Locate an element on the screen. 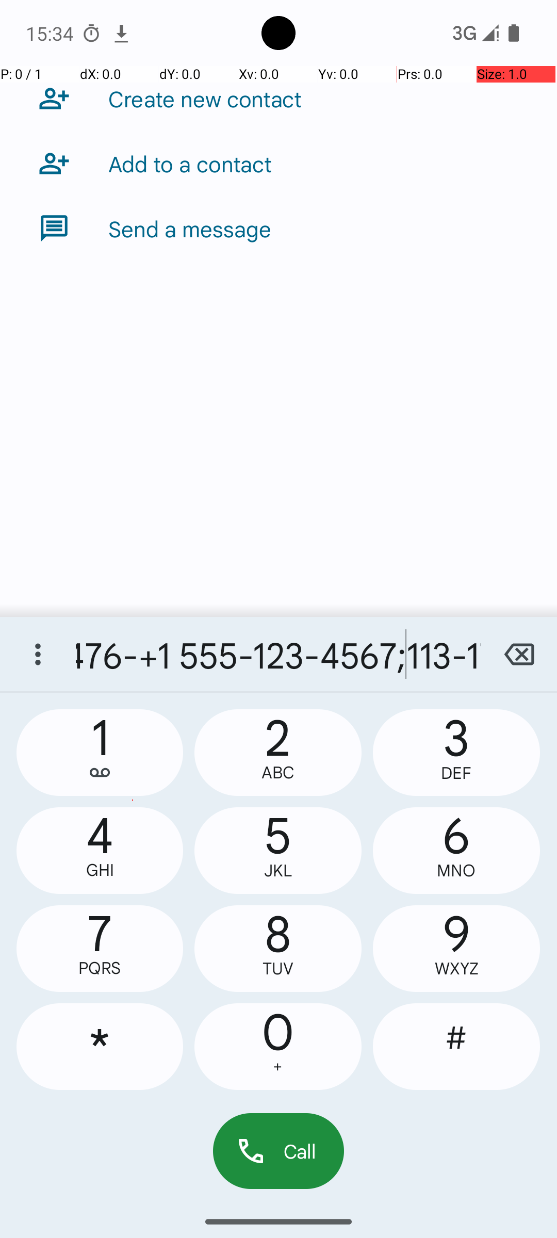 Image resolution: width=557 pixels, height=1238 pixels. +1 476-+1 555-123-4567;113-1773 is located at coordinates (278, 654).